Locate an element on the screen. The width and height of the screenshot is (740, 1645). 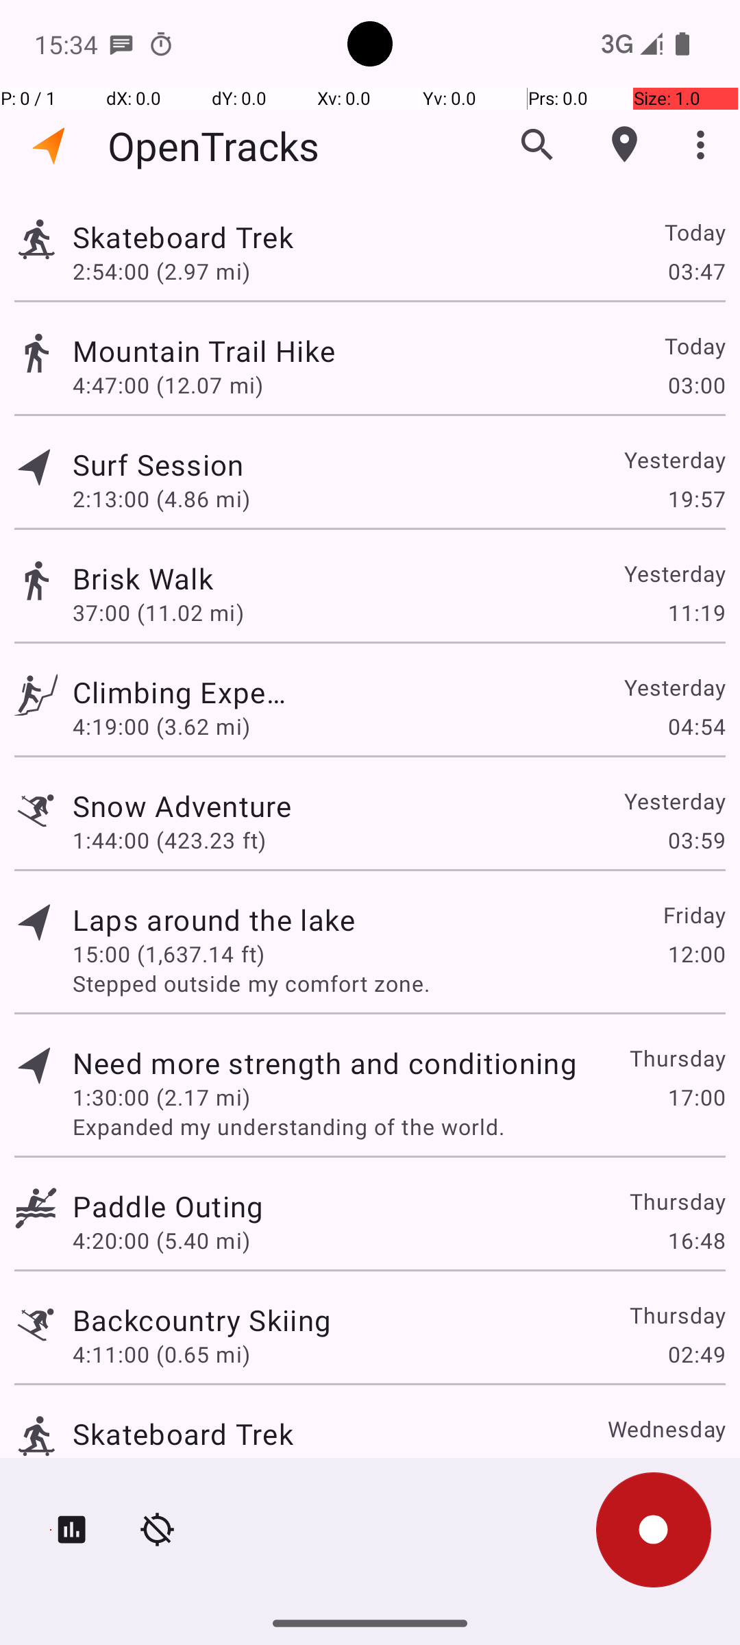
2:13:00 (4.86 mi) is located at coordinates (162, 499).